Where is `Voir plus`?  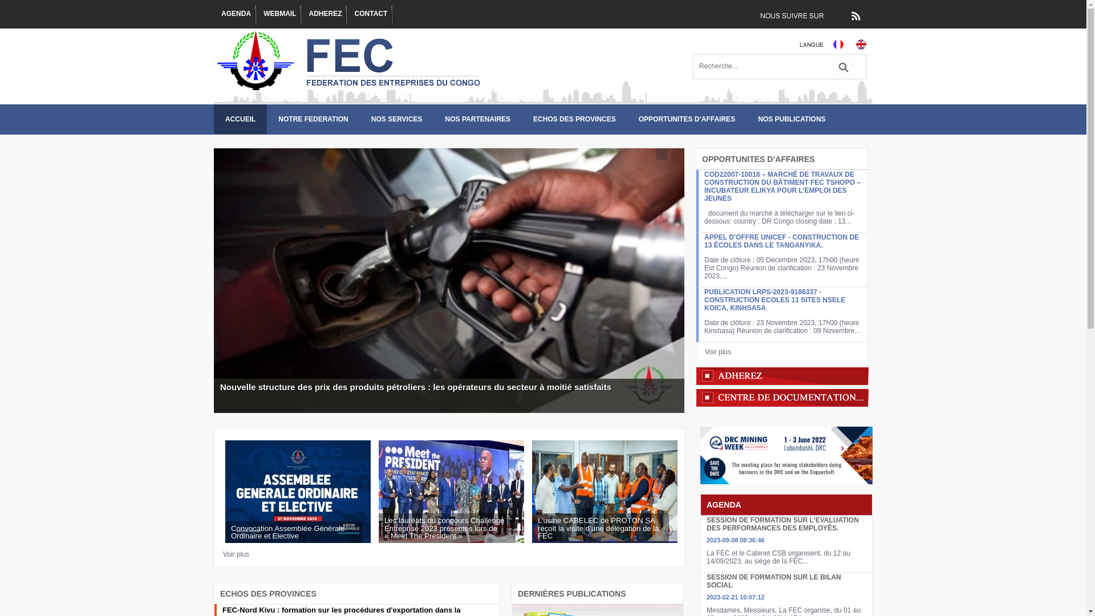
Voir plus is located at coordinates (718, 351).